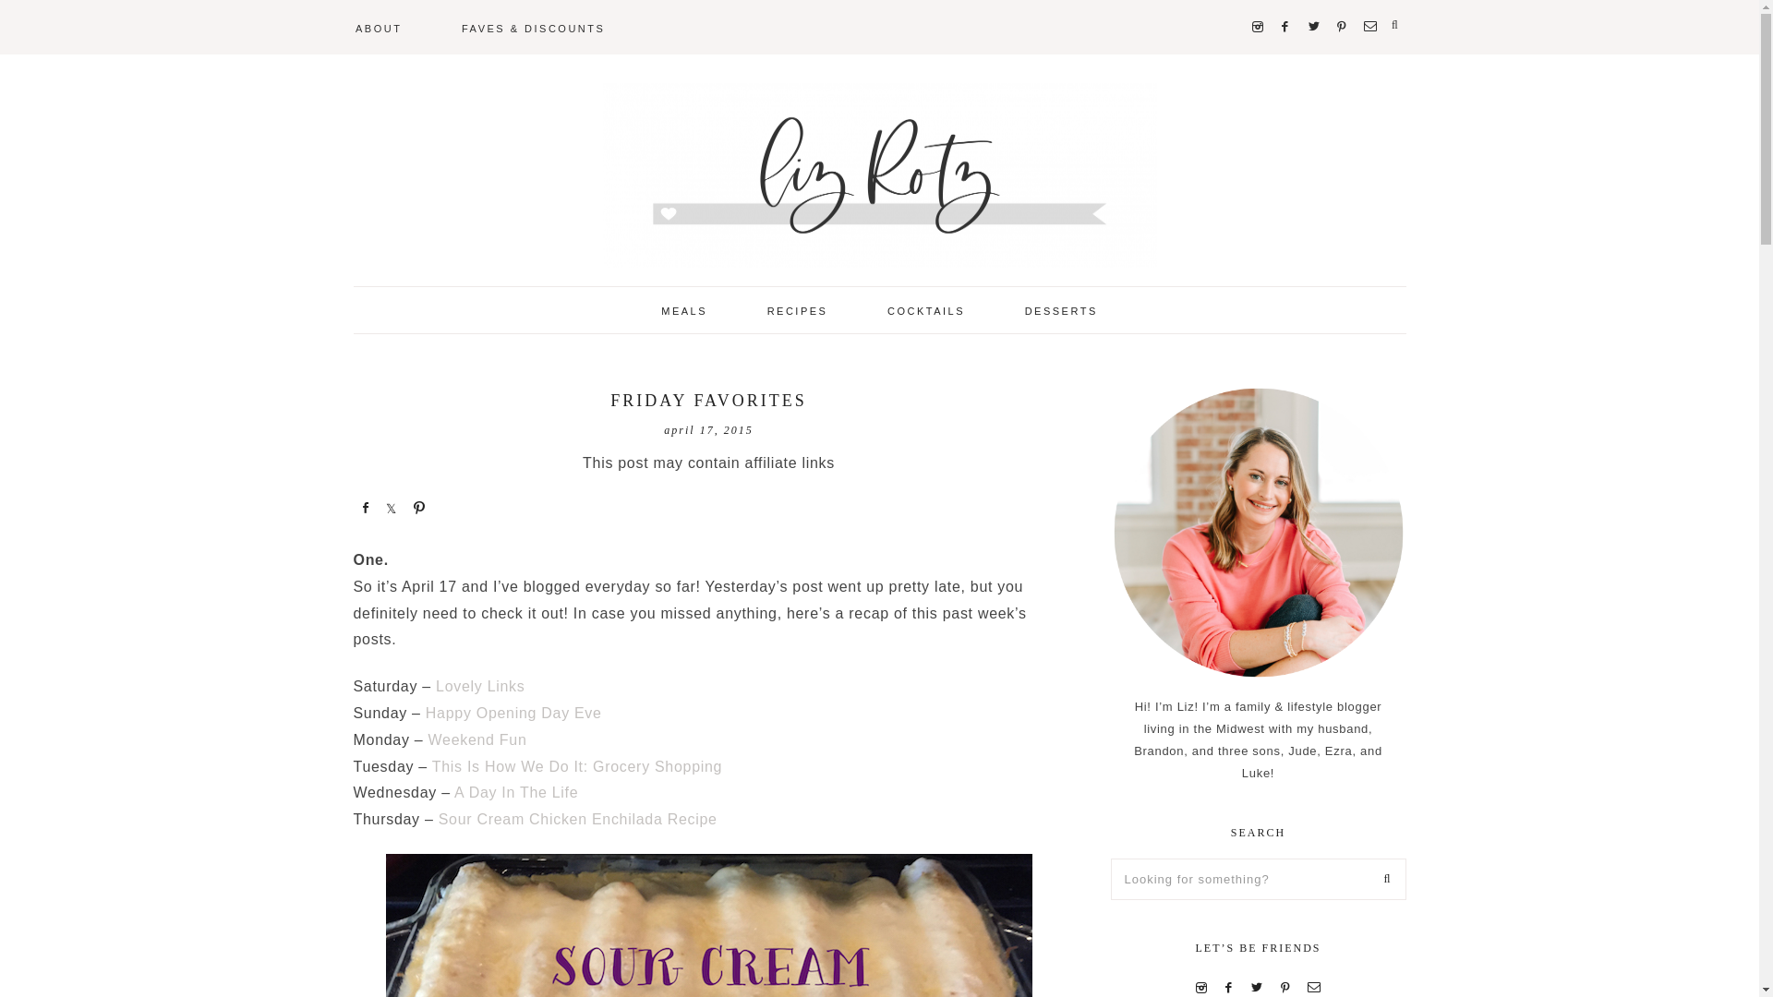 The height and width of the screenshot is (997, 1773). What do you see at coordinates (798, 309) in the screenshot?
I see `RECIPES` at bounding box center [798, 309].